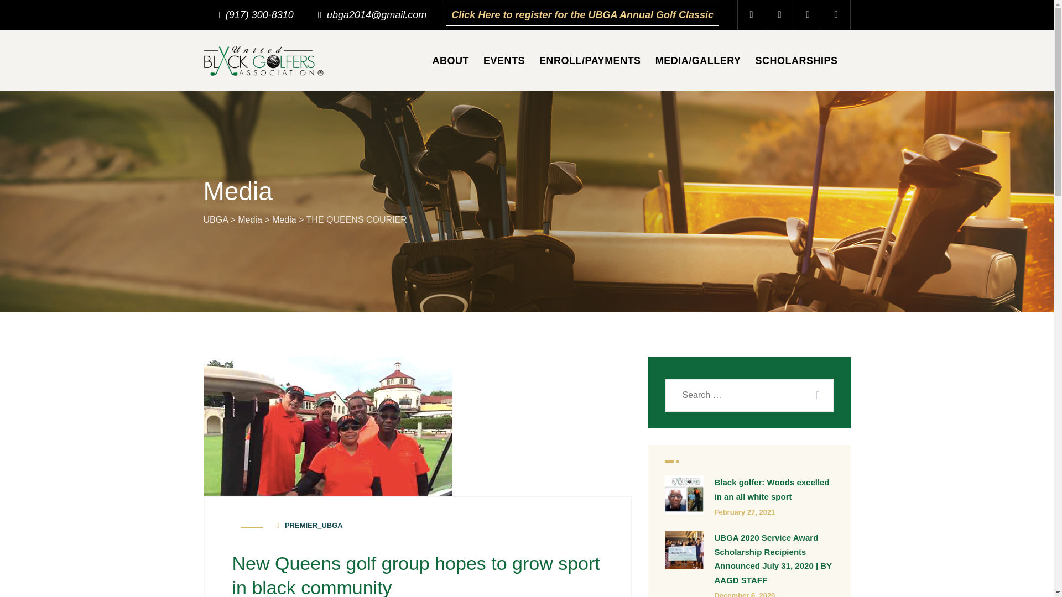 This screenshot has width=1062, height=597. I want to click on SCHOLARSHIPS, so click(796, 61).